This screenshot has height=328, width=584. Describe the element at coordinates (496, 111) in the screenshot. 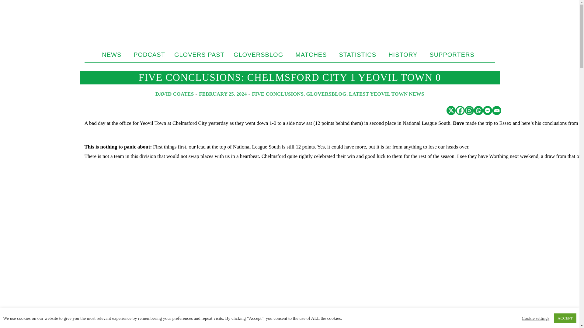

I see `Email` at that location.